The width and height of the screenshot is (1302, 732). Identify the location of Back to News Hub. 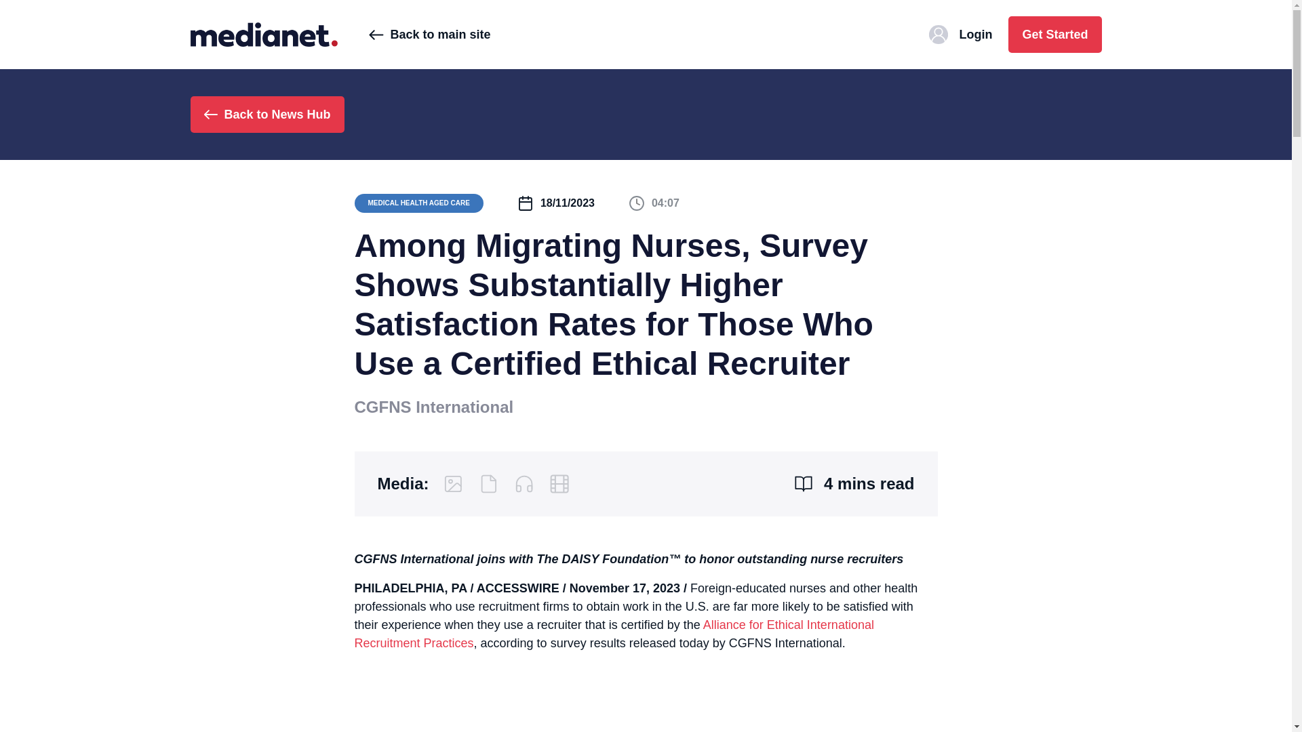
(267, 114).